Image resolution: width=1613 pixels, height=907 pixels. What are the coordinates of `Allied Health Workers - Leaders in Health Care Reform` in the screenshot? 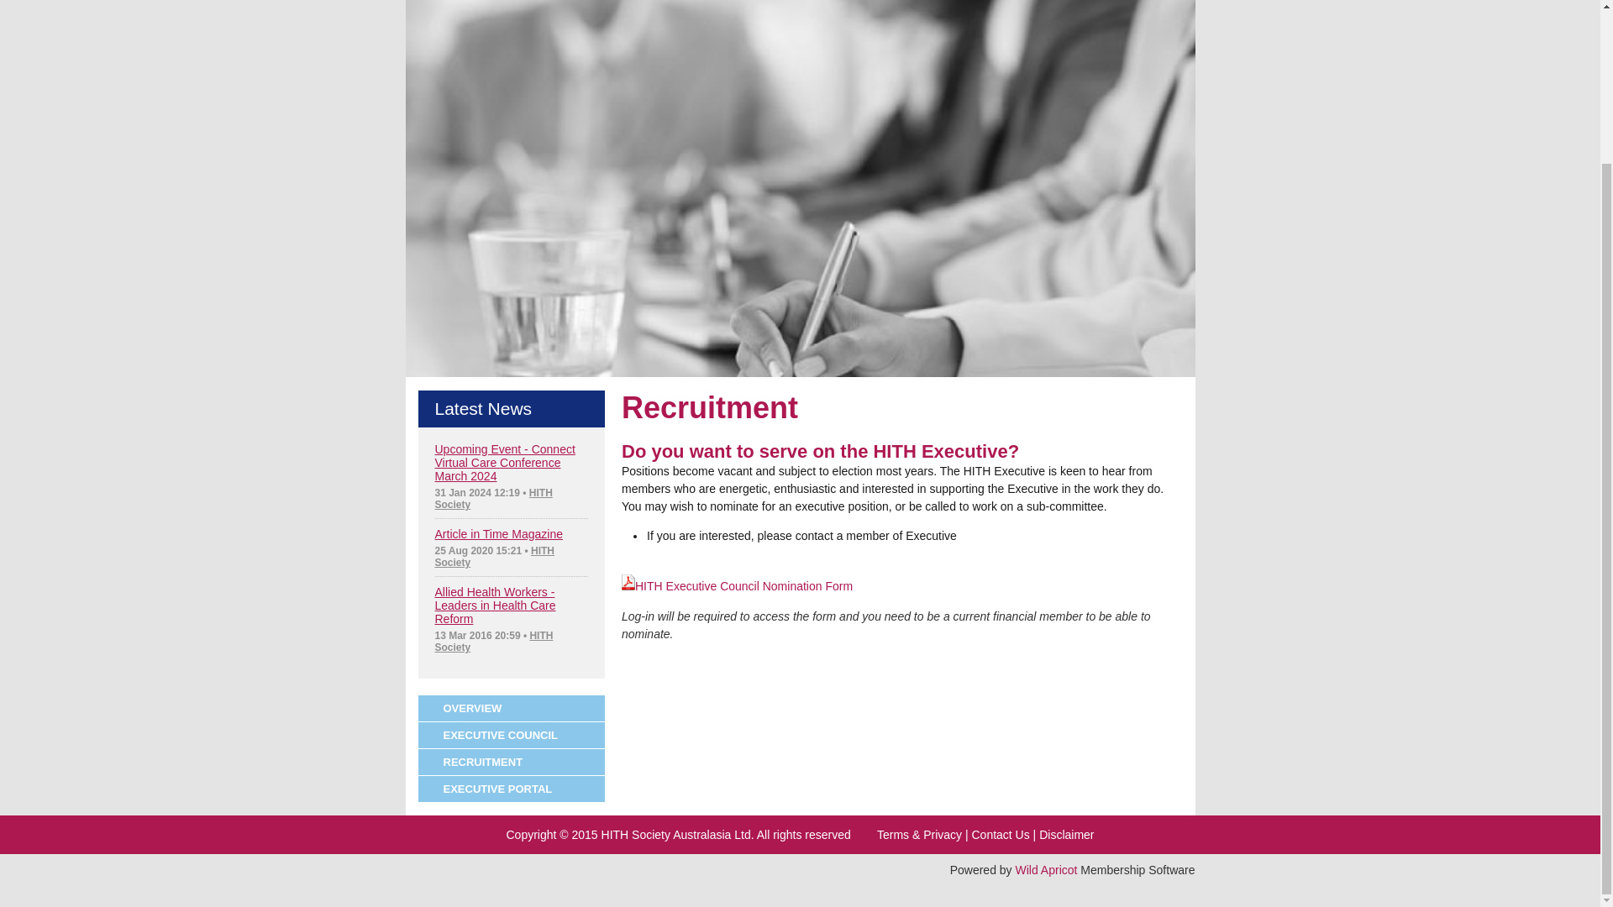 It's located at (496, 605).